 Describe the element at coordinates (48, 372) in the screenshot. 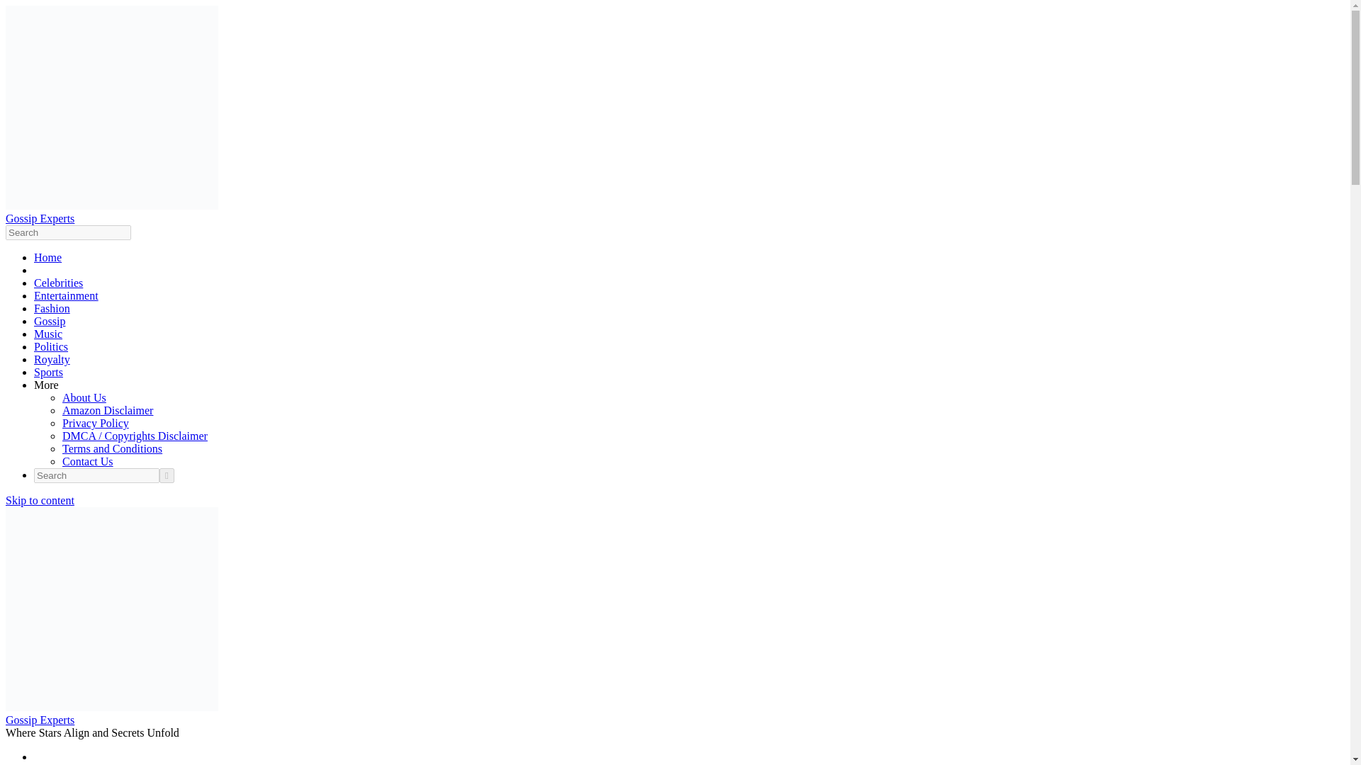

I see `Sports` at that location.